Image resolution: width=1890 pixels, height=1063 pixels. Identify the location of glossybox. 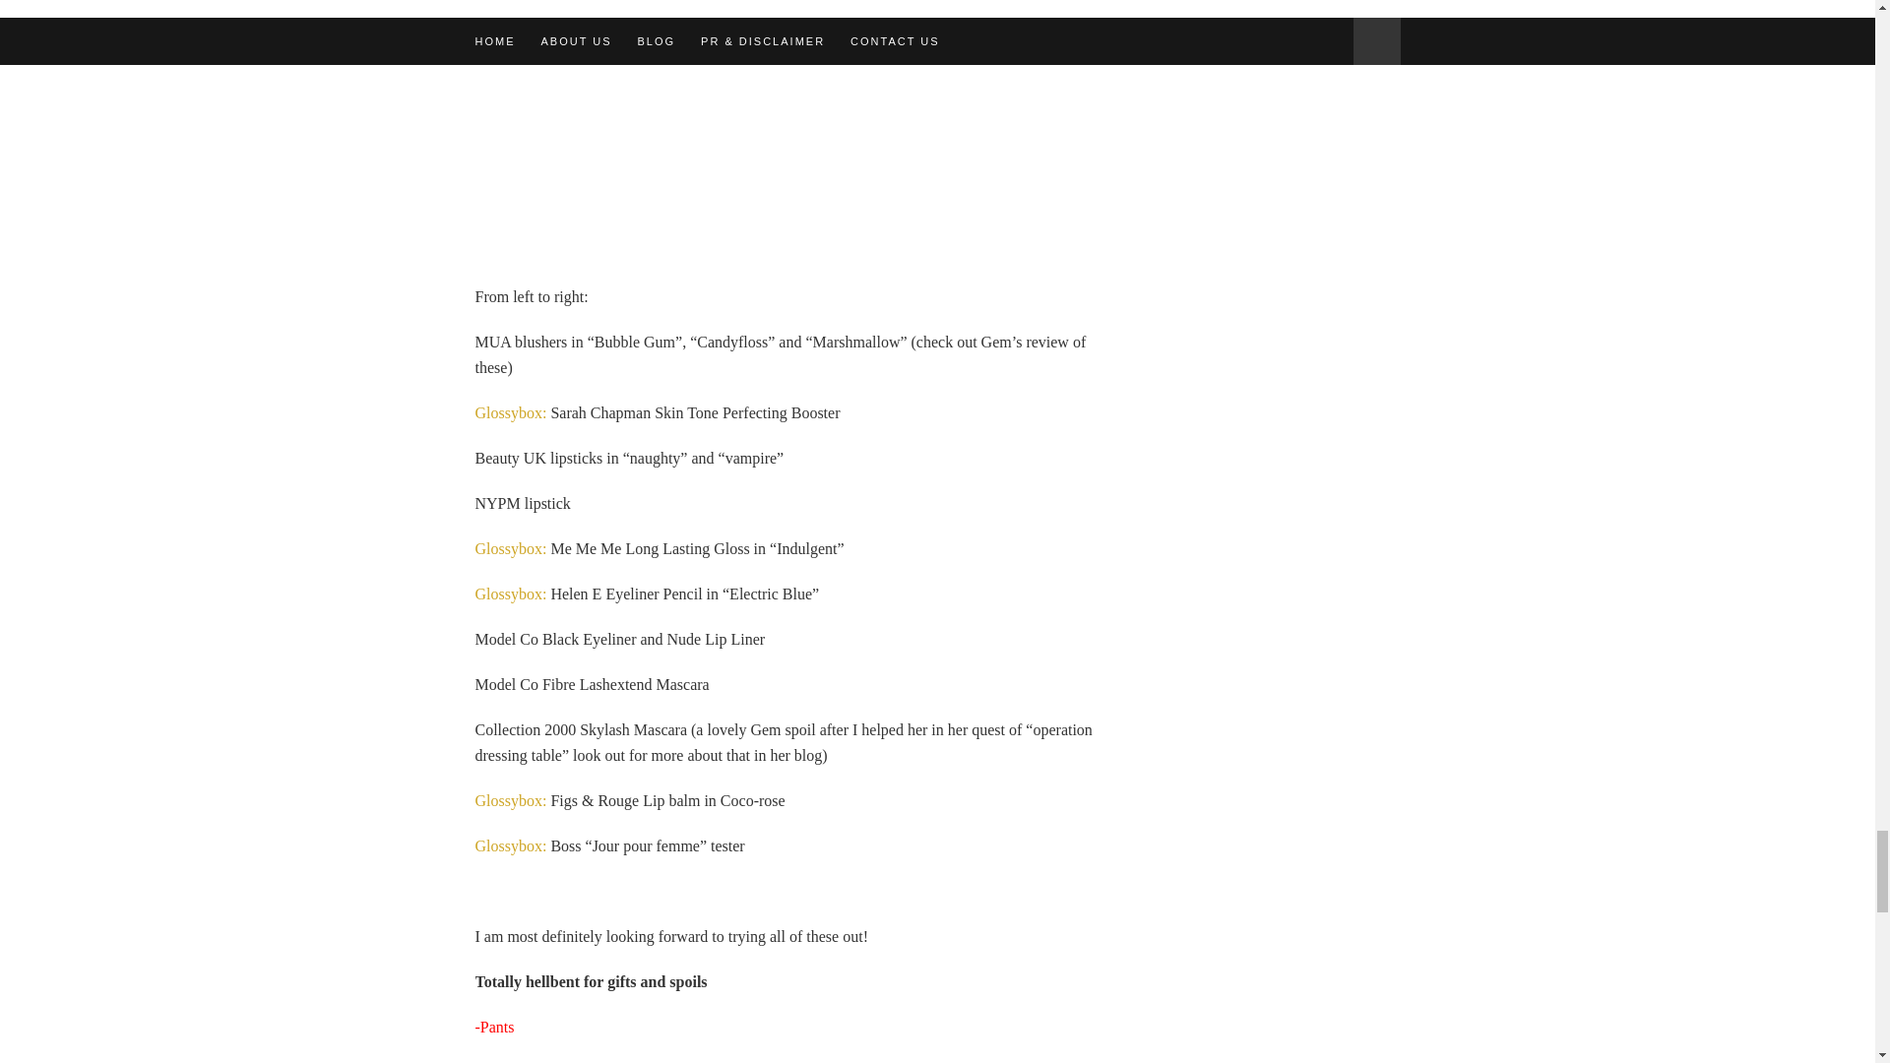
(512, 799).